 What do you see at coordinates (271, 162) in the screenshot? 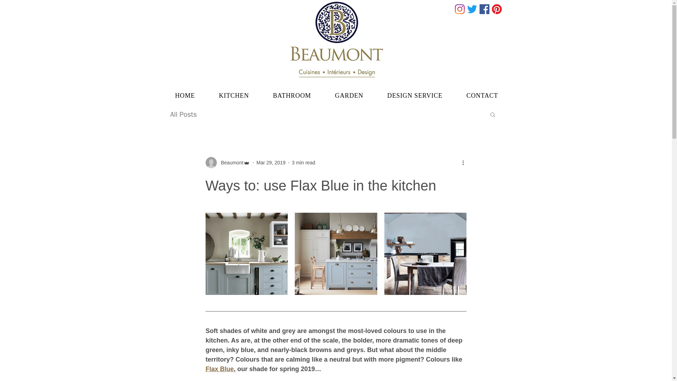
I see `Mar 29, 2019` at bounding box center [271, 162].